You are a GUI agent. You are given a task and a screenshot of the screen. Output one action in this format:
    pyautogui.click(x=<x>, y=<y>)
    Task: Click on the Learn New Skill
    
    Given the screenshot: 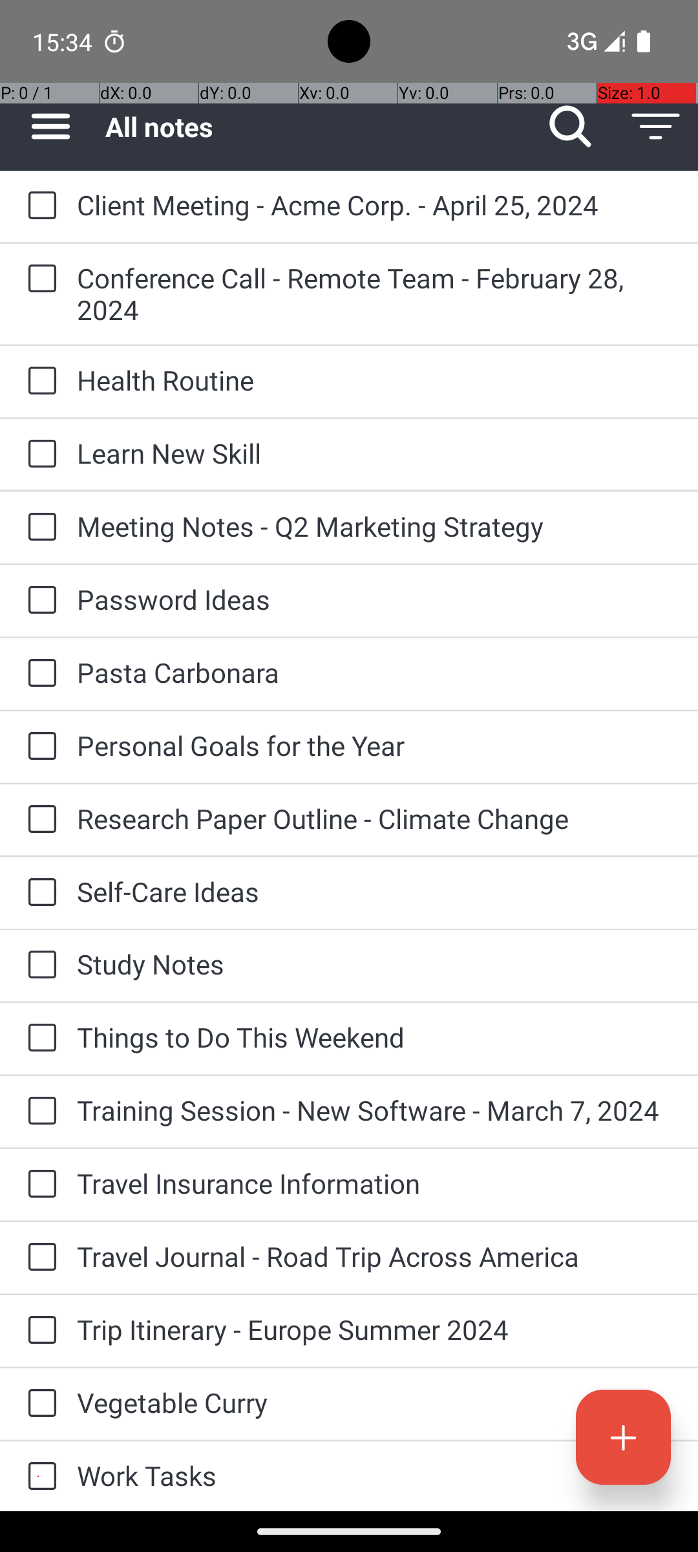 What is the action you would take?
    pyautogui.click(x=375, y=453)
    